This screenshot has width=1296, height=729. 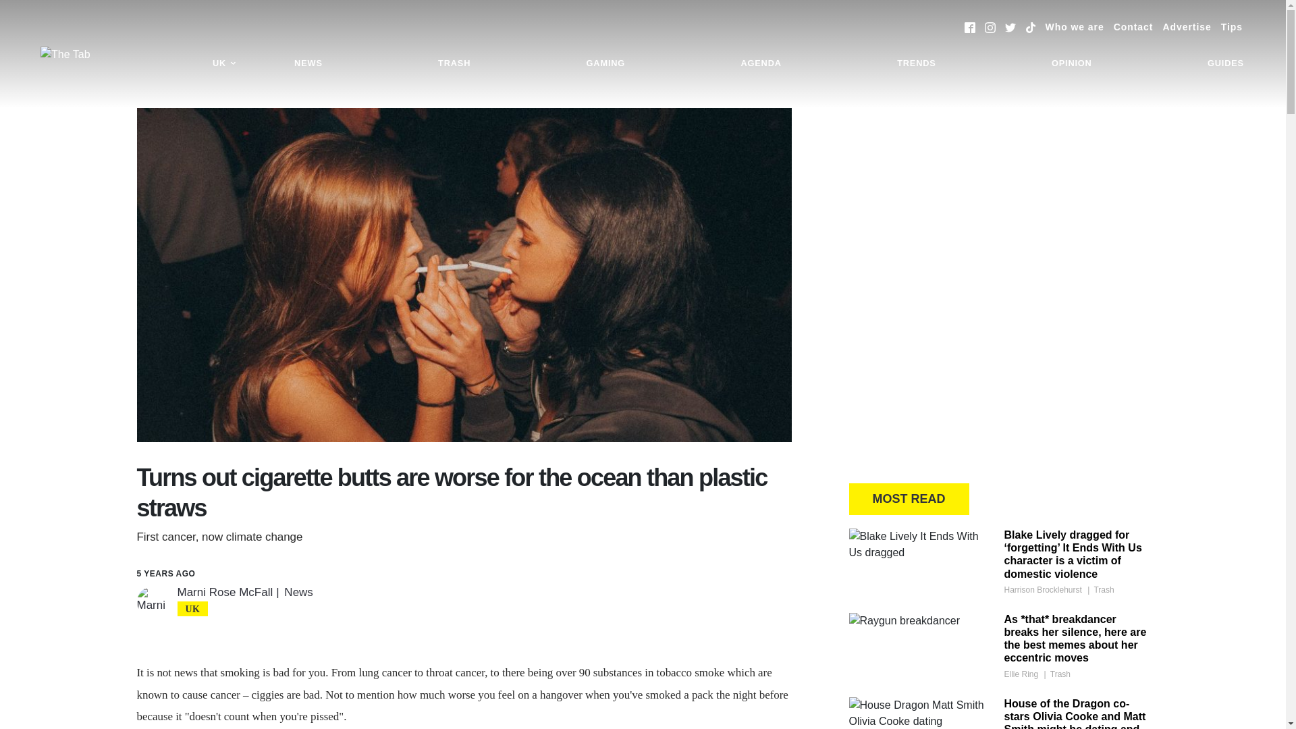 I want to click on AGENDA, so click(x=760, y=63).